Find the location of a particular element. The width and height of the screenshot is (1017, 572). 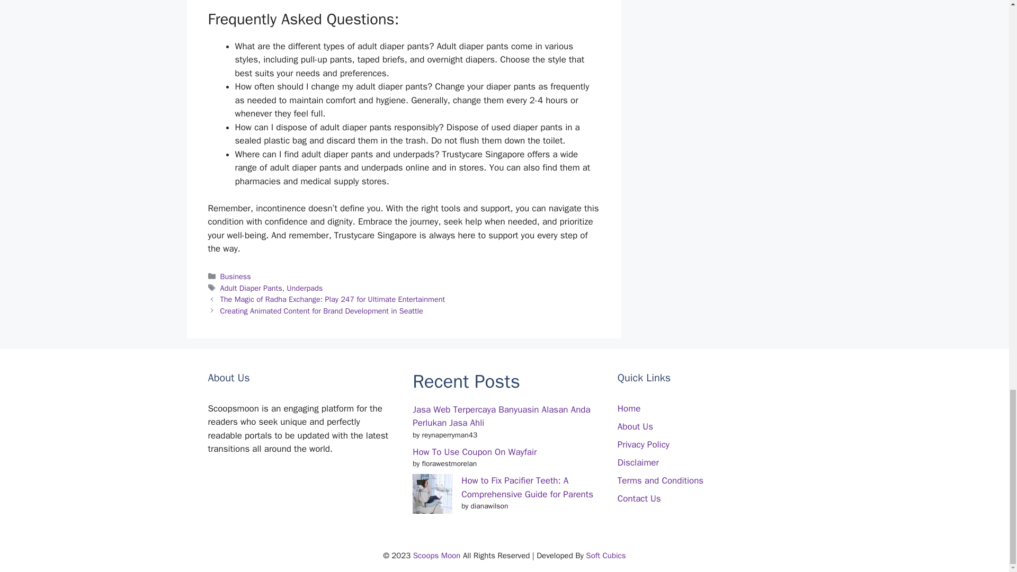

How To Use Coupon On Wayfair is located at coordinates (475, 452).